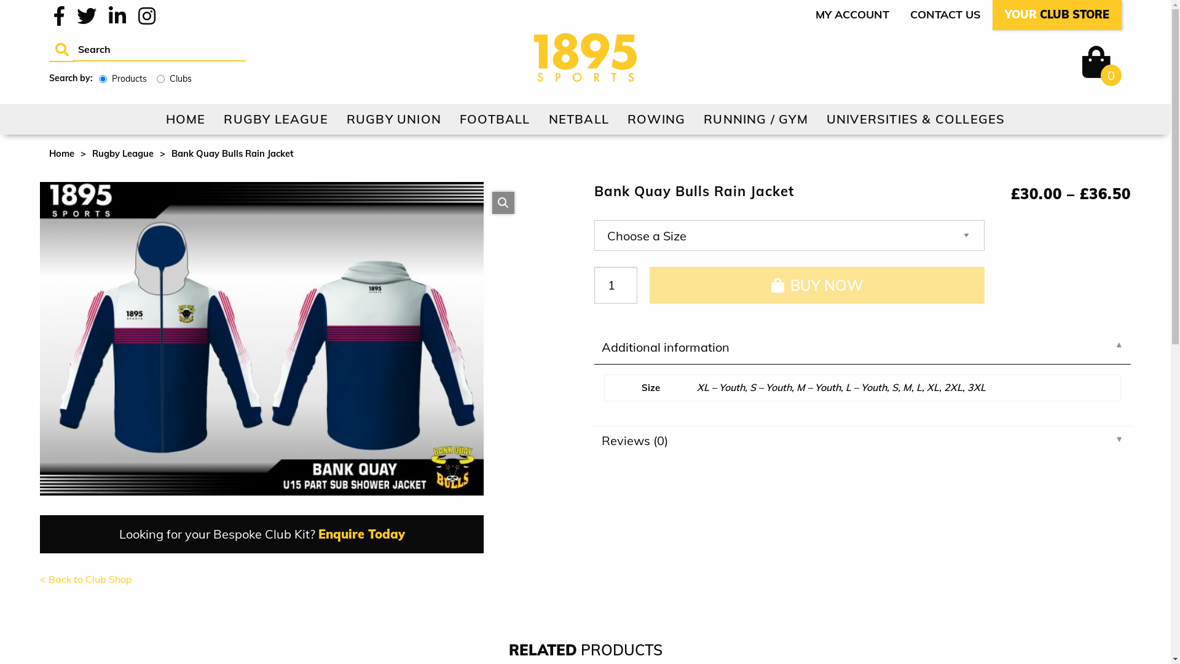 This screenshot has height=664, width=1180. What do you see at coordinates (123, 154) in the screenshot?
I see `Rugby League` at bounding box center [123, 154].